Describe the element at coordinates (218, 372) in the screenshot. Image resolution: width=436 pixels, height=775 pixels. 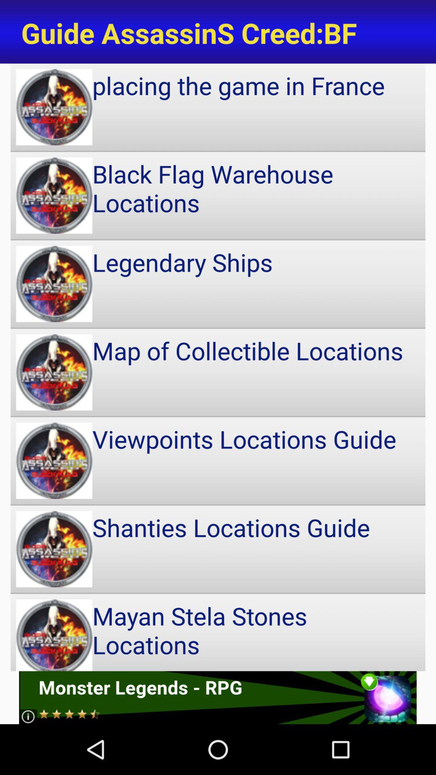
I see `select icon below legendary ships icon` at that location.